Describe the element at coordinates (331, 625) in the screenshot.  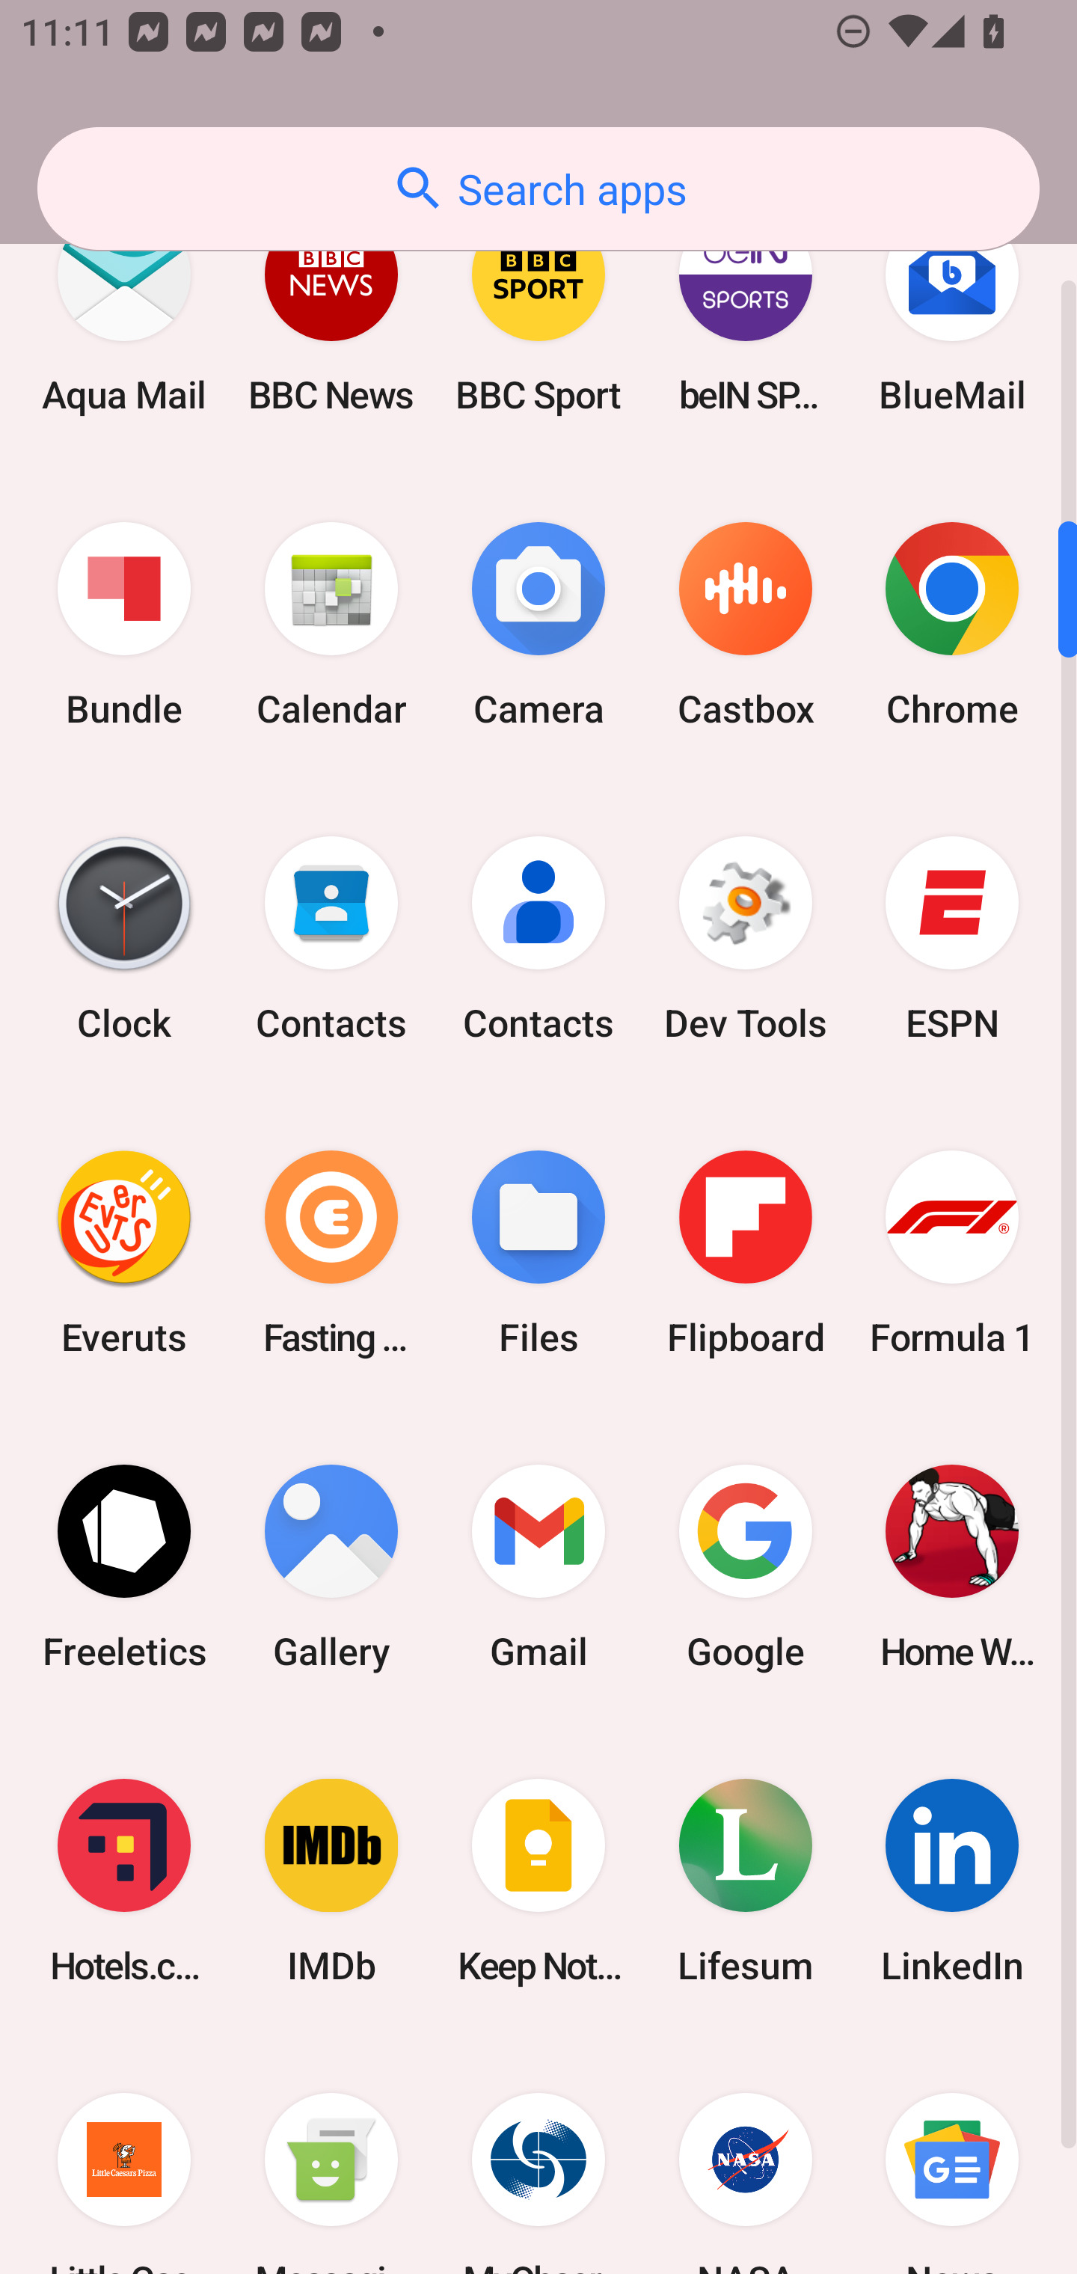
I see `Calendar` at that location.